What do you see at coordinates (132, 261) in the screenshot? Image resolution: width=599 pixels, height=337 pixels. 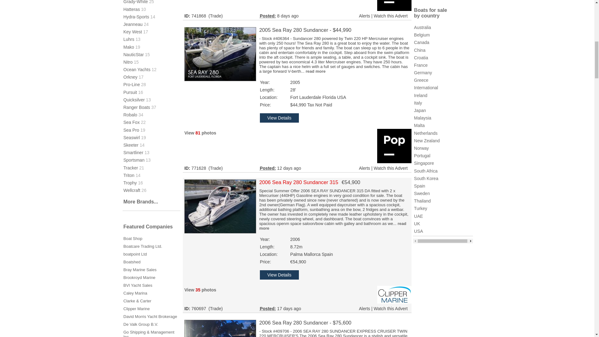 I see `Boatshed, UK` at bounding box center [132, 261].